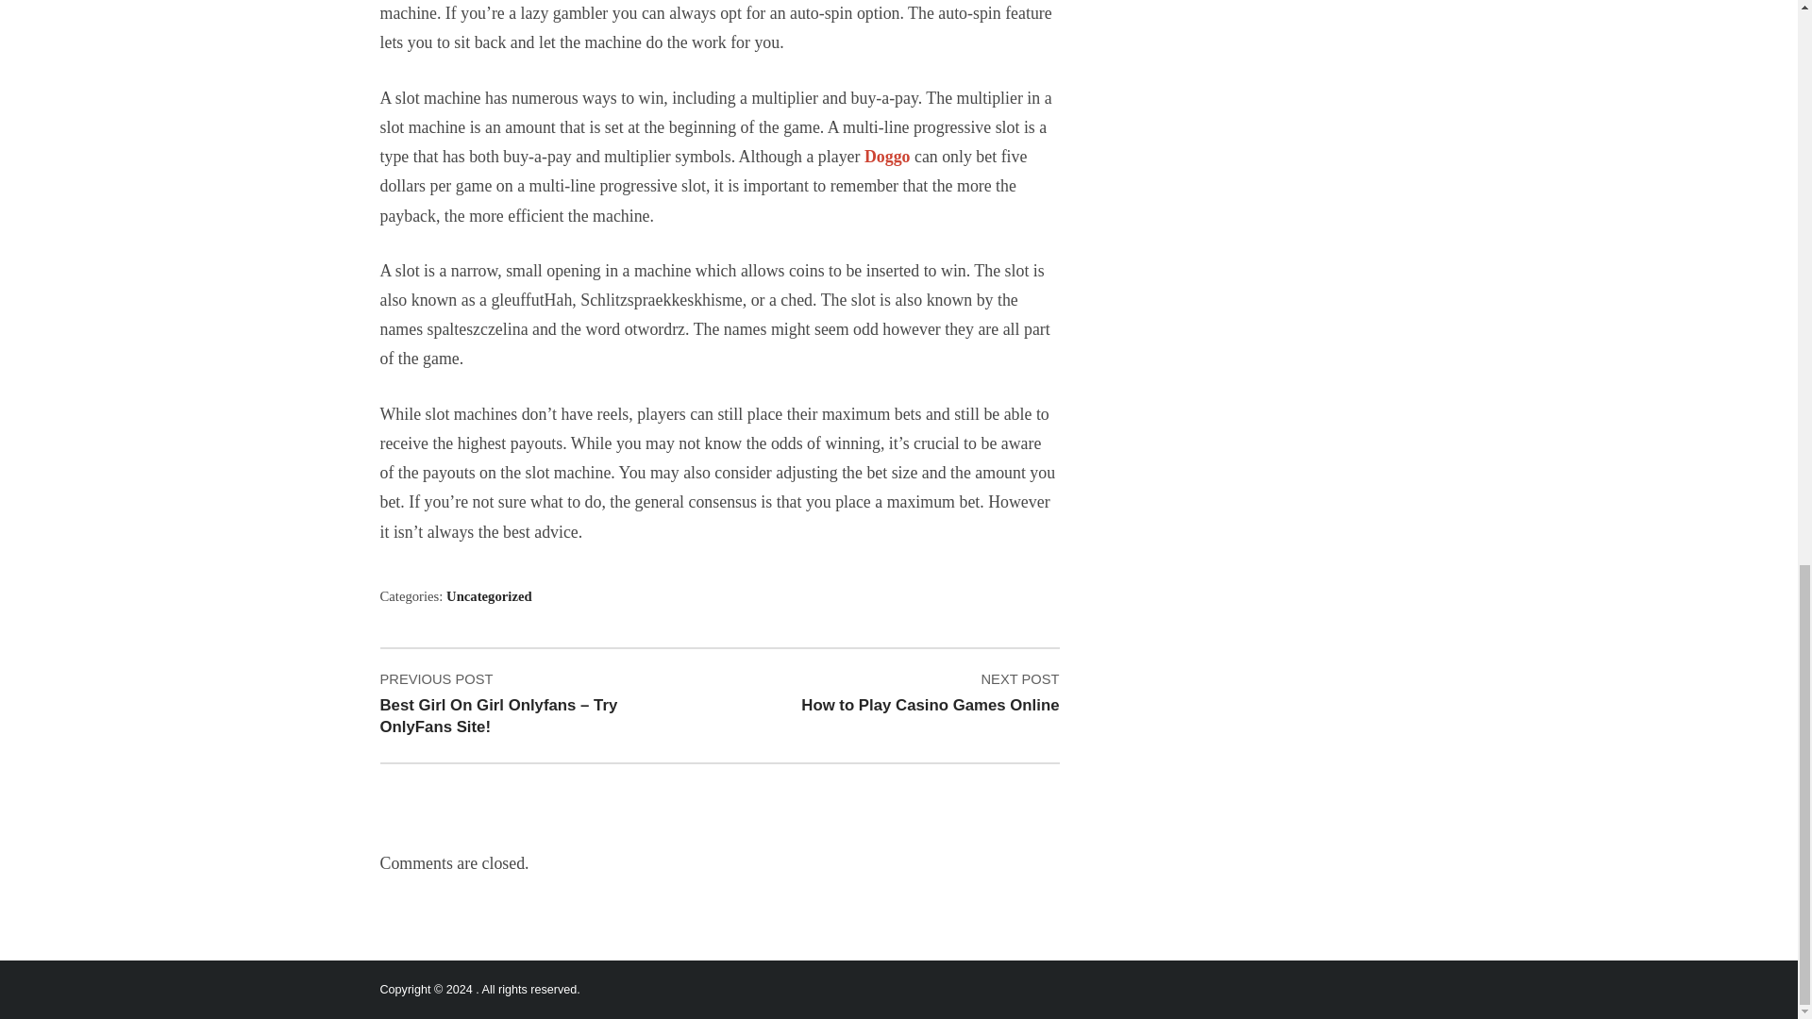 The height and width of the screenshot is (1019, 1812). What do you see at coordinates (489, 596) in the screenshot?
I see `Doggo` at bounding box center [489, 596].